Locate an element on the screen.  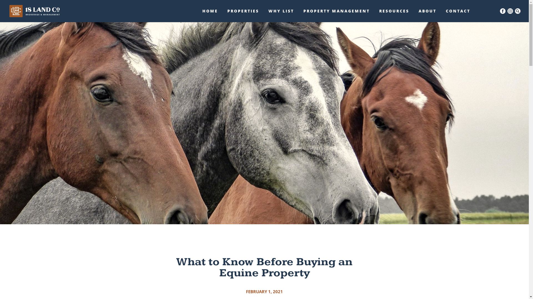
CONTACT is located at coordinates (458, 16).